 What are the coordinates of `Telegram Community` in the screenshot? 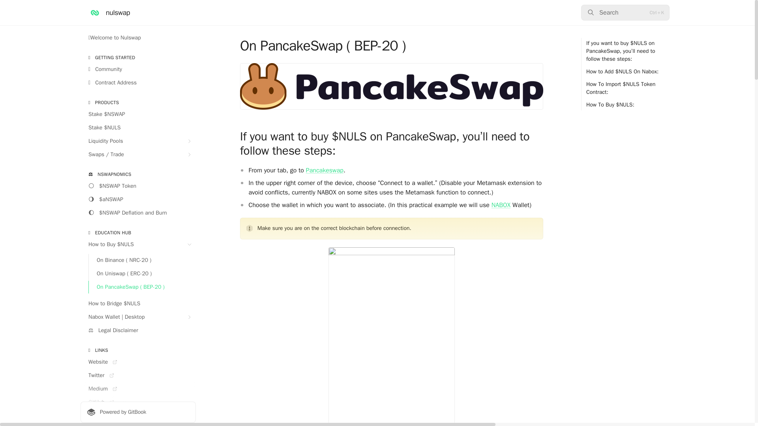 It's located at (138, 424).